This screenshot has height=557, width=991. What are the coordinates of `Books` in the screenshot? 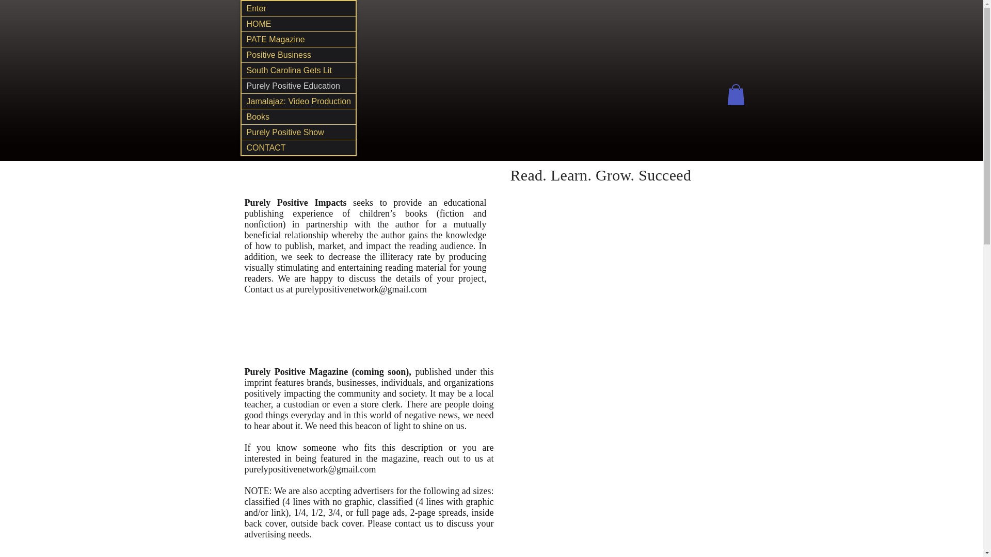 It's located at (298, 117).